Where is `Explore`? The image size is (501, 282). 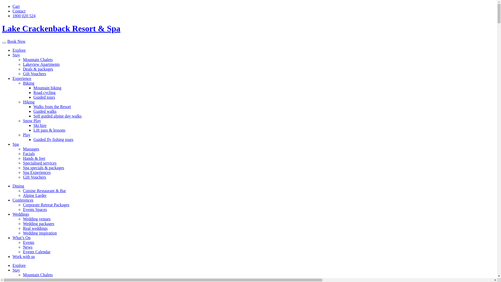
Explore is located at coordinates (19, 265).